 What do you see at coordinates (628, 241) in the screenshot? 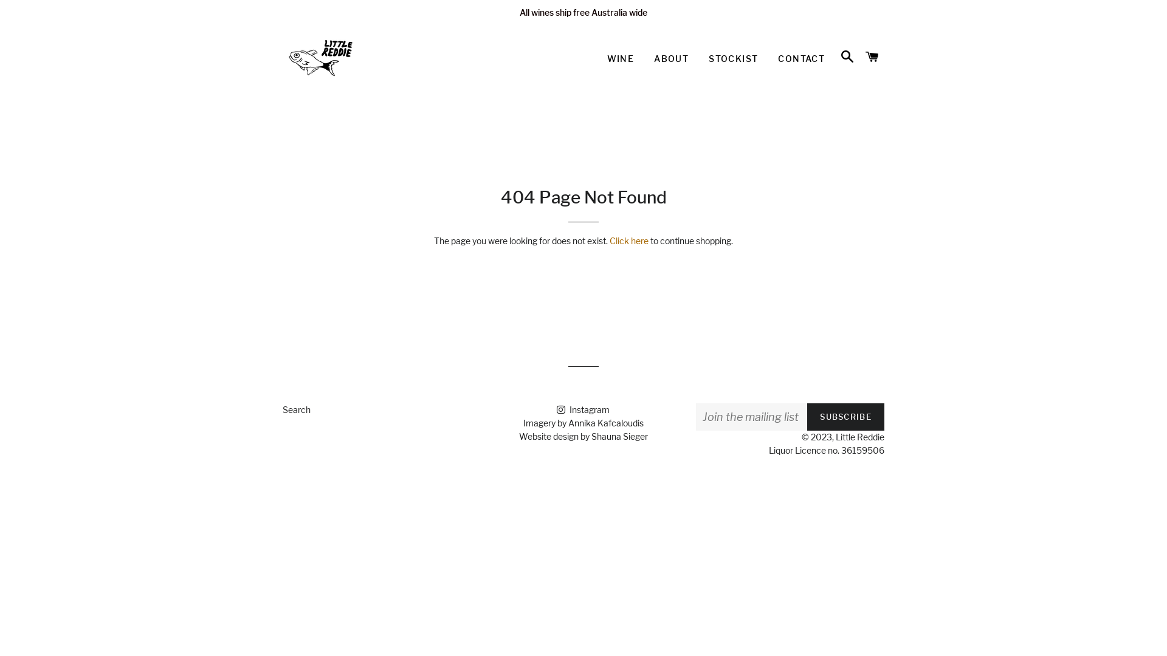
I see `Click here` at bounding box center [628, 241].